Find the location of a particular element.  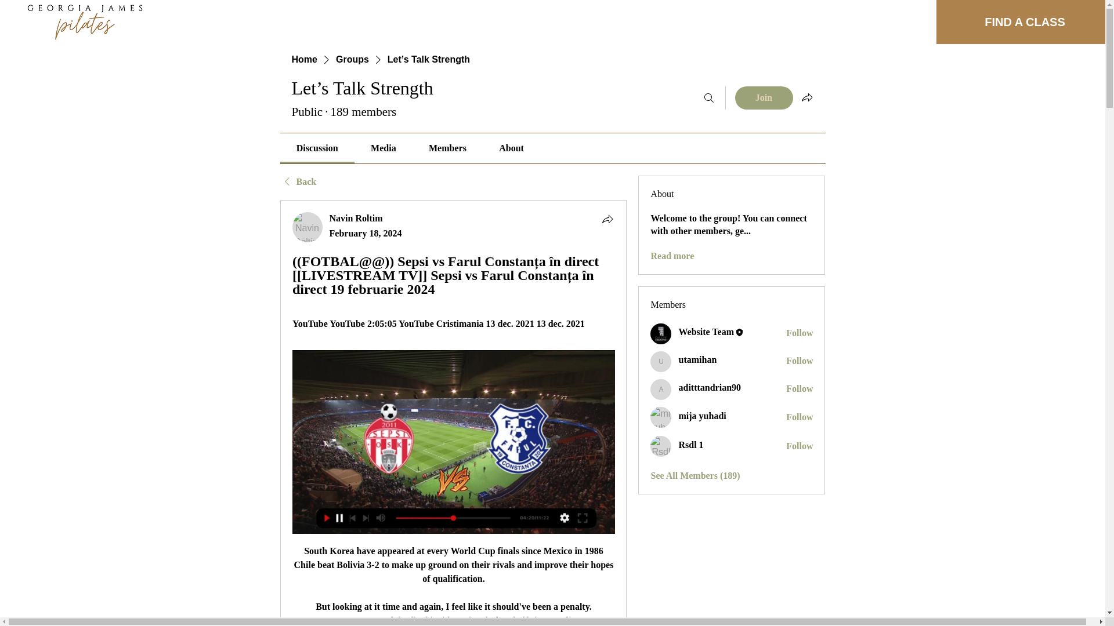

mija yuhadi is located at coordinates (661, 417).